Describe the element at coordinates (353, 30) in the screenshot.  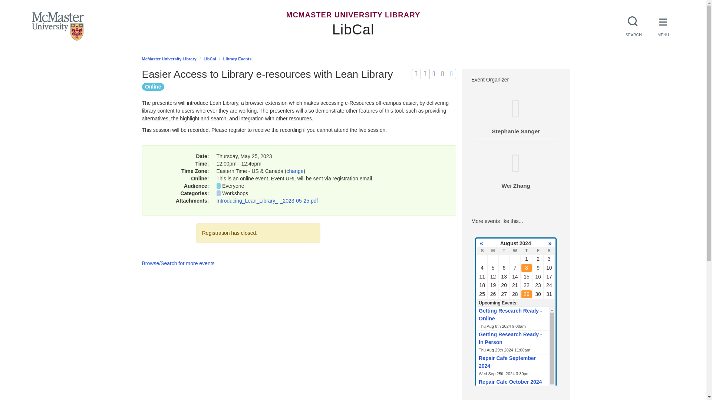
I see `LibCal` at that location.